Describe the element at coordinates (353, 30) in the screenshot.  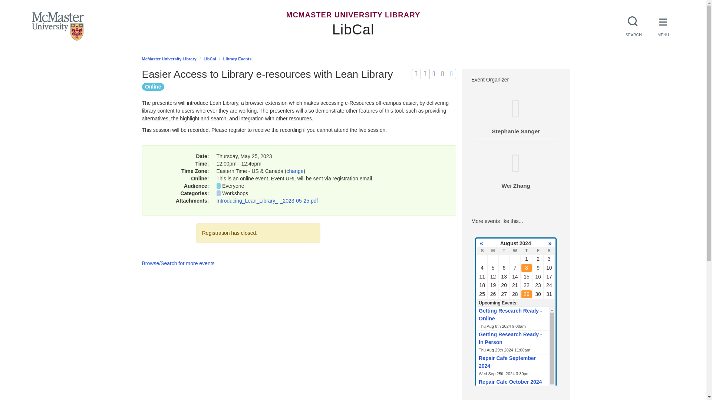
I see `LibCal` at that location.